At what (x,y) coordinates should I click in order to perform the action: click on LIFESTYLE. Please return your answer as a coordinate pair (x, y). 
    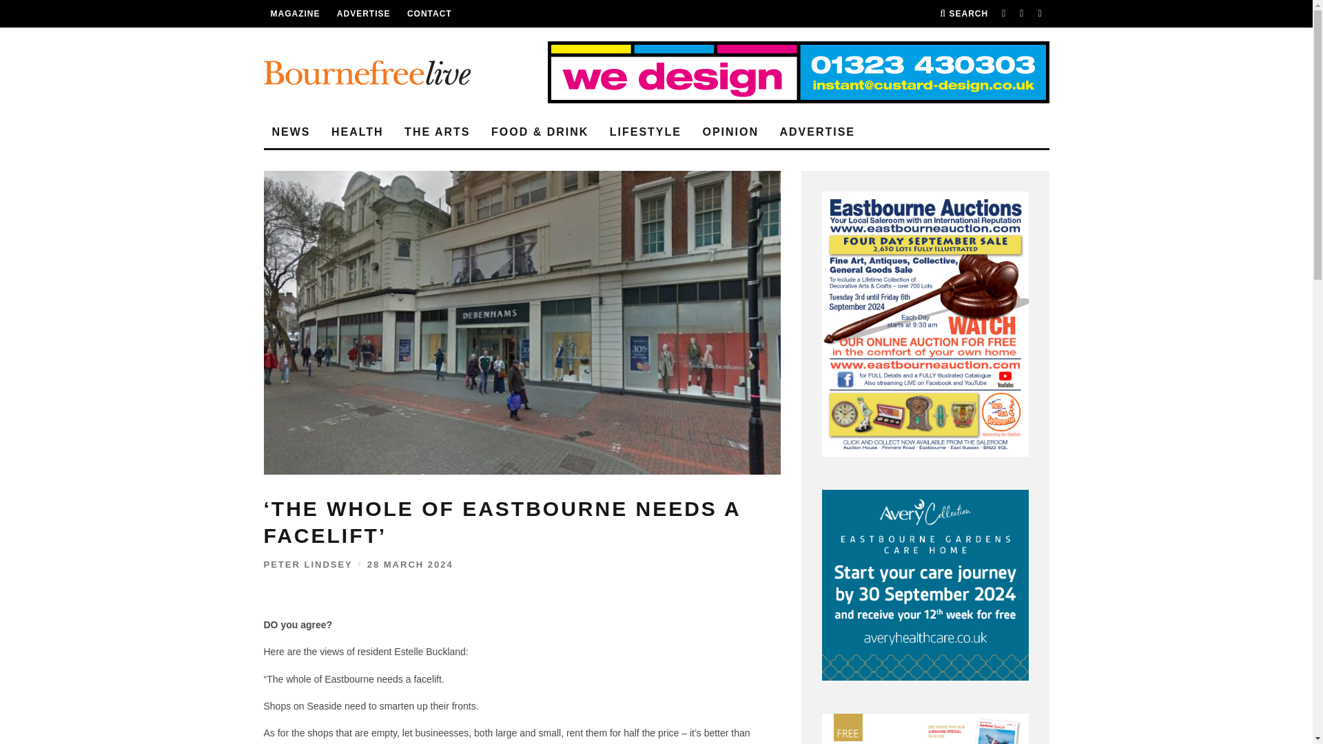
    Looking at the image, I should click on (645, 132).